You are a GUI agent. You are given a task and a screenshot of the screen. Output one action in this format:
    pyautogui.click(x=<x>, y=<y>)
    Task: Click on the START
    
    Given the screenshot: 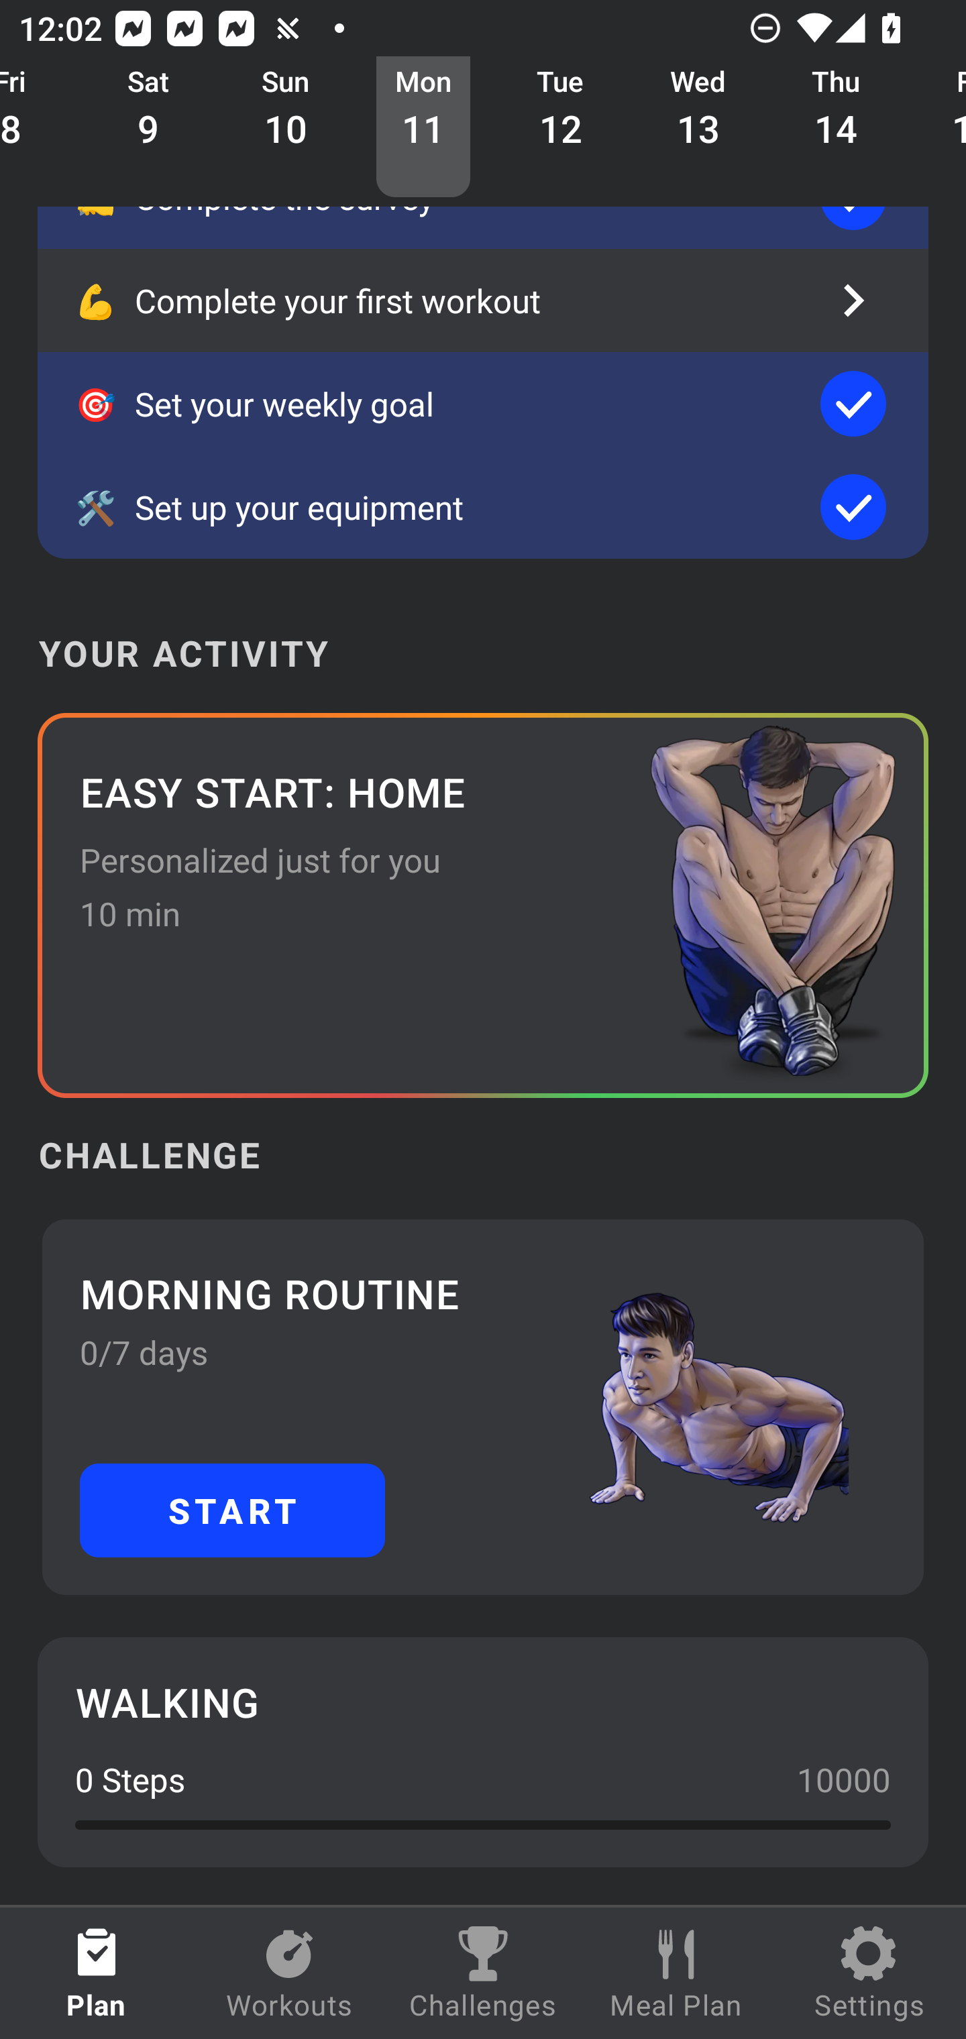 What is the action you would take?
    pyautogui.click(x=232, y=1510)
    